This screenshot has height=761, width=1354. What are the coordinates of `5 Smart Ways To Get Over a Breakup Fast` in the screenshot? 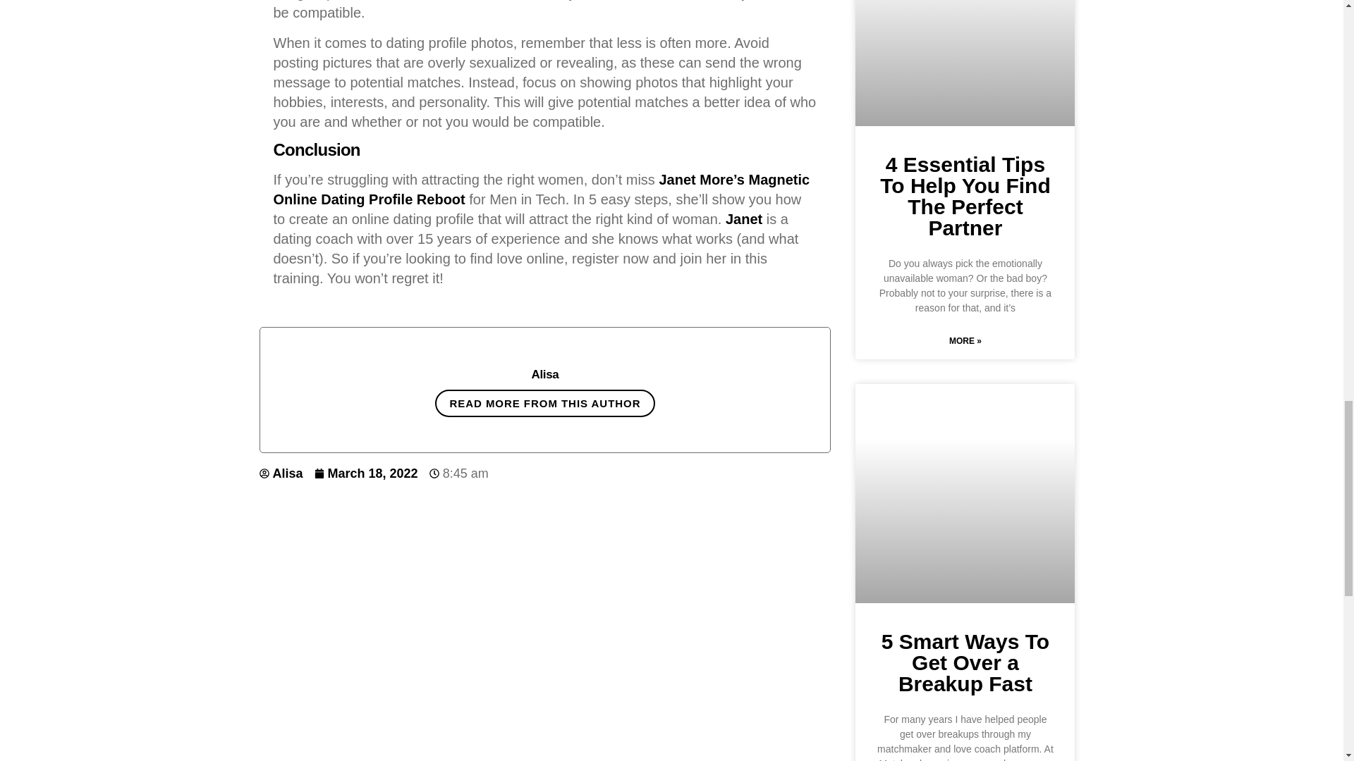 It's located at (965, 662).